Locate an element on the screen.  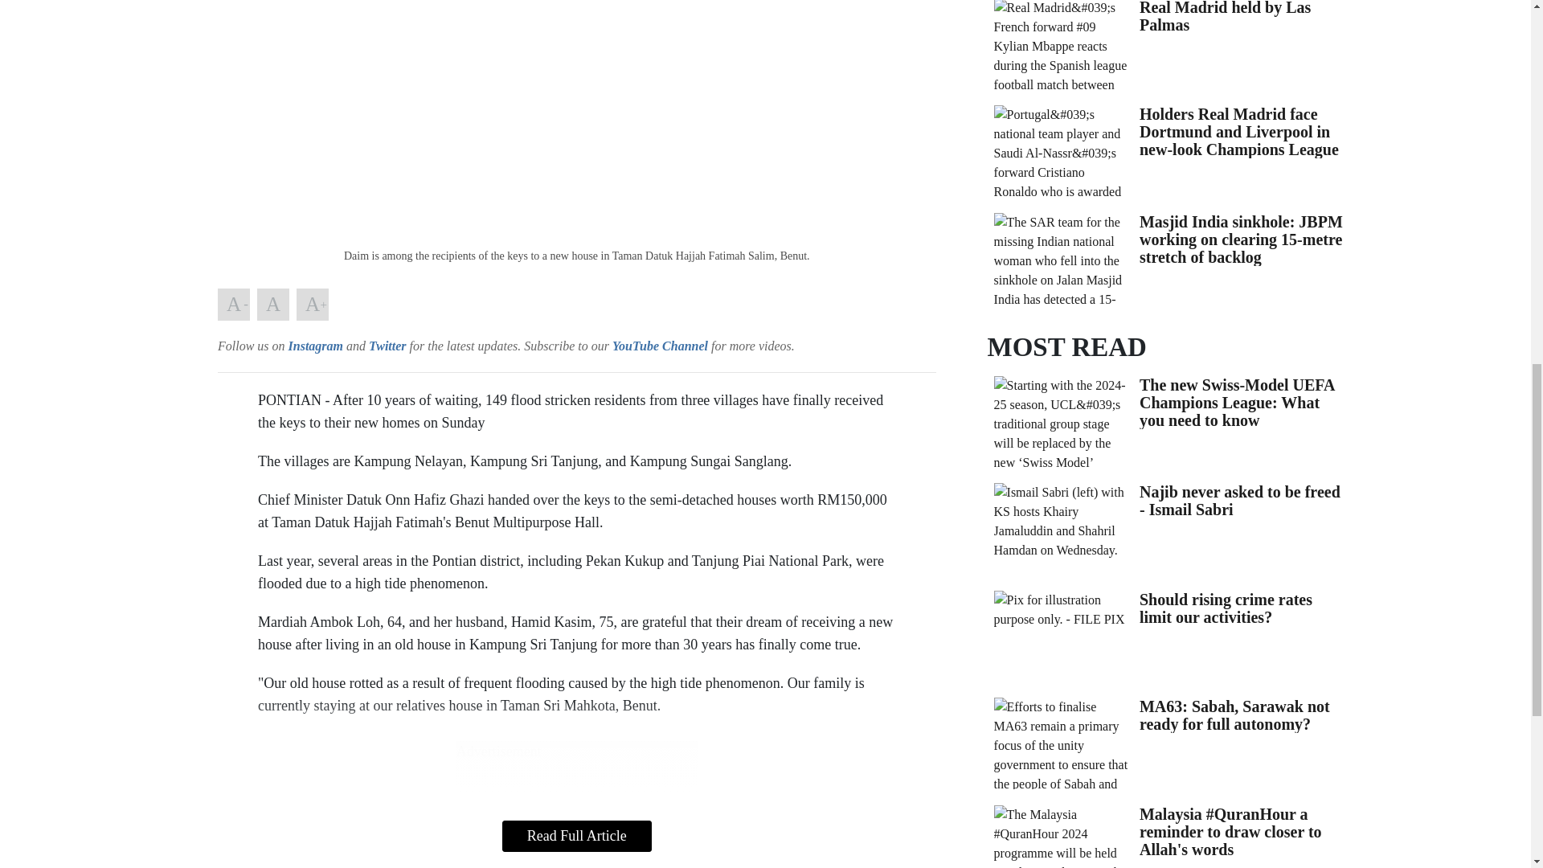
Teks Besar is located at coordinates (312, 304).